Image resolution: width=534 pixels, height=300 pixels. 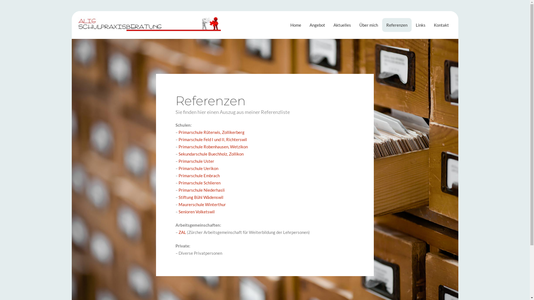 I want to click on Kontakt, so click(x=441, y=25).